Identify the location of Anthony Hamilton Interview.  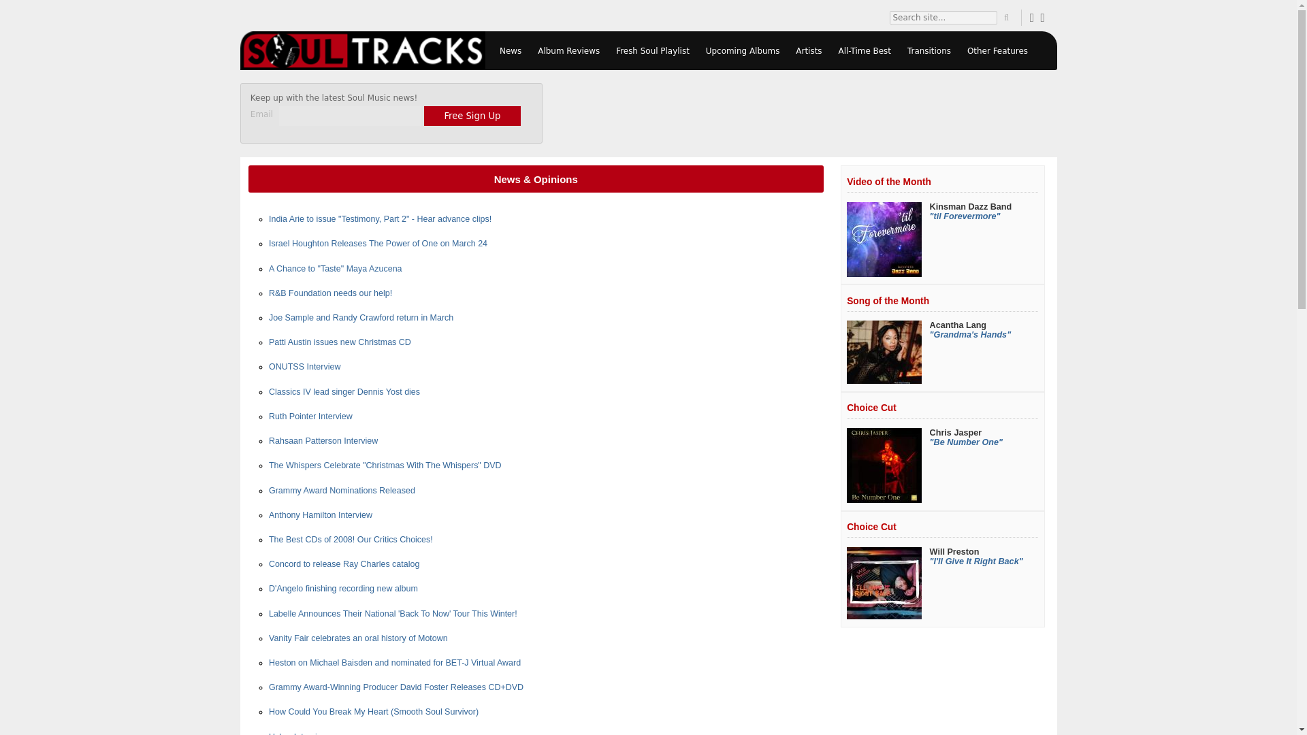
(321, 514).